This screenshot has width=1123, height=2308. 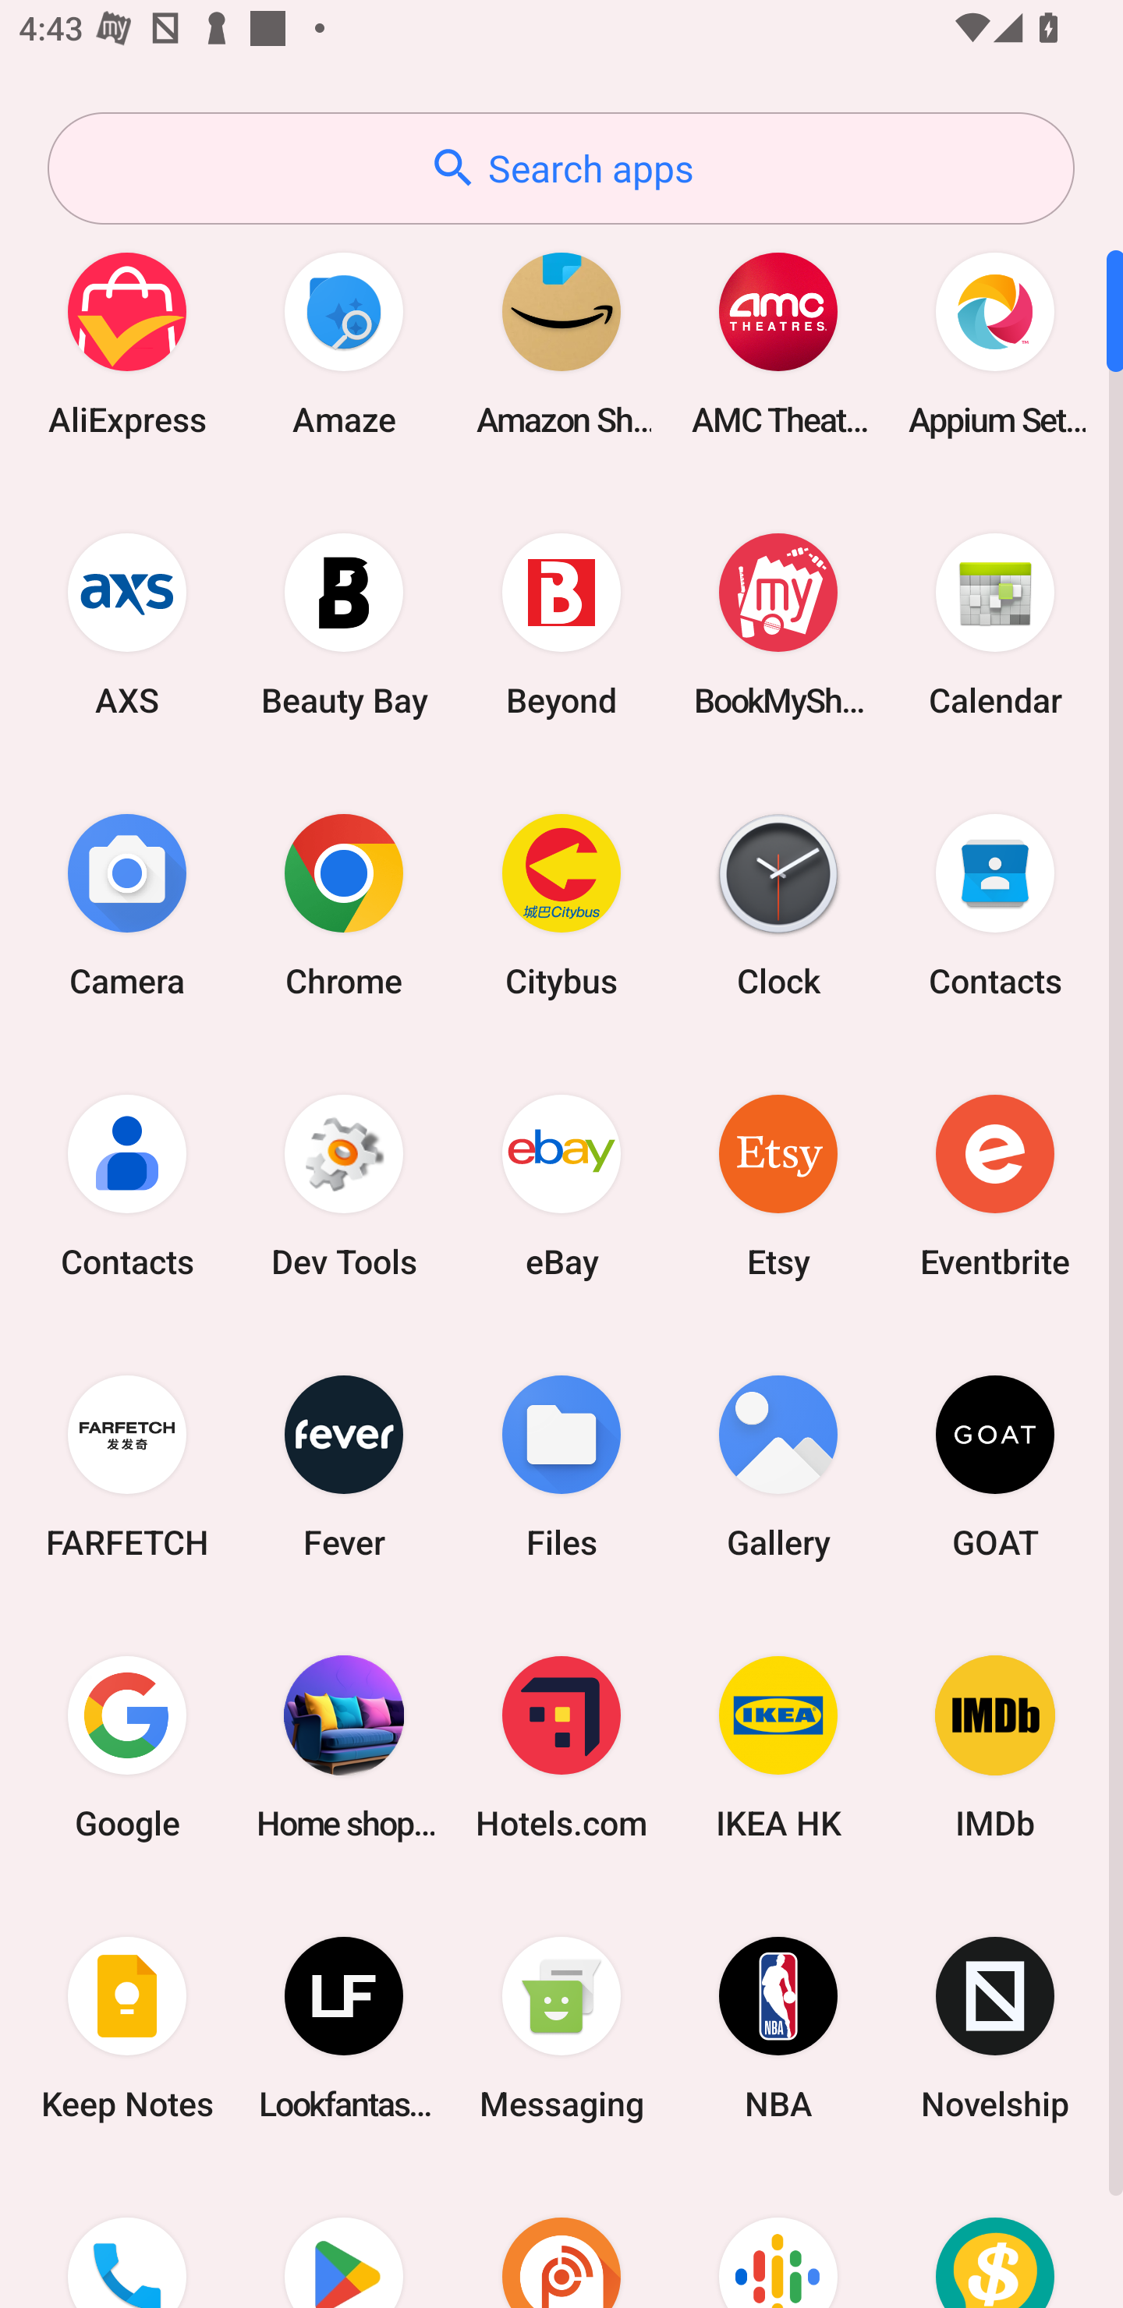 What do you see at coordinates (127, 1466) in the screenshot?
I see `FARFETCH` at bounding box center [127, 1466].